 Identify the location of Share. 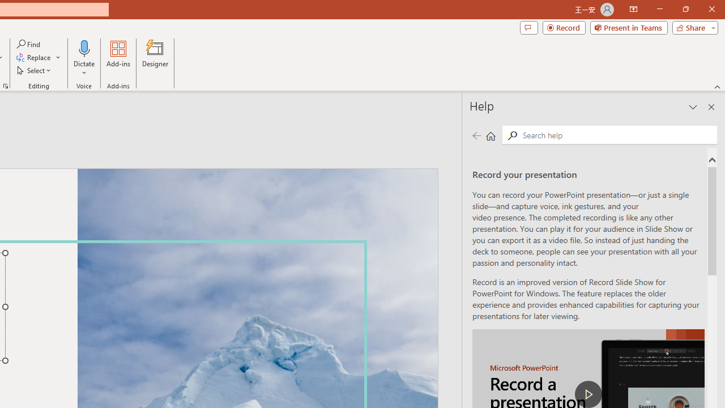
(693, 27).